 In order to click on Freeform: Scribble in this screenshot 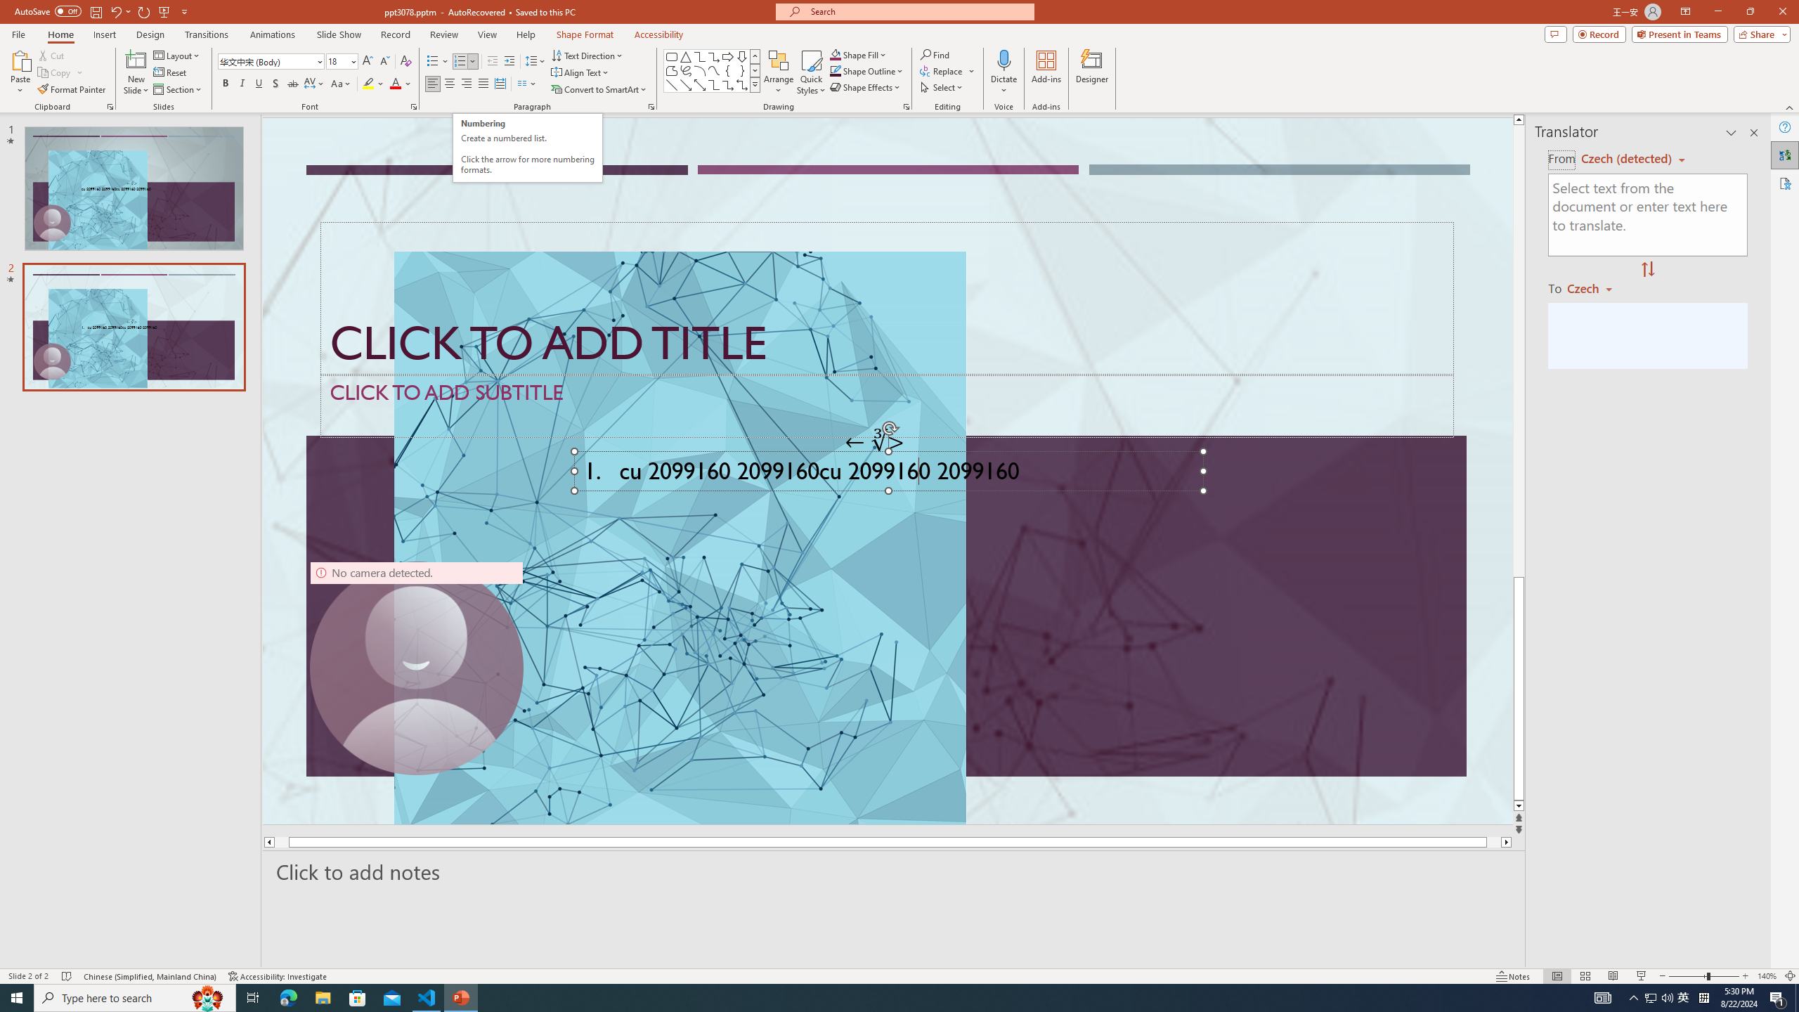, I will do `click(685, 70)`.